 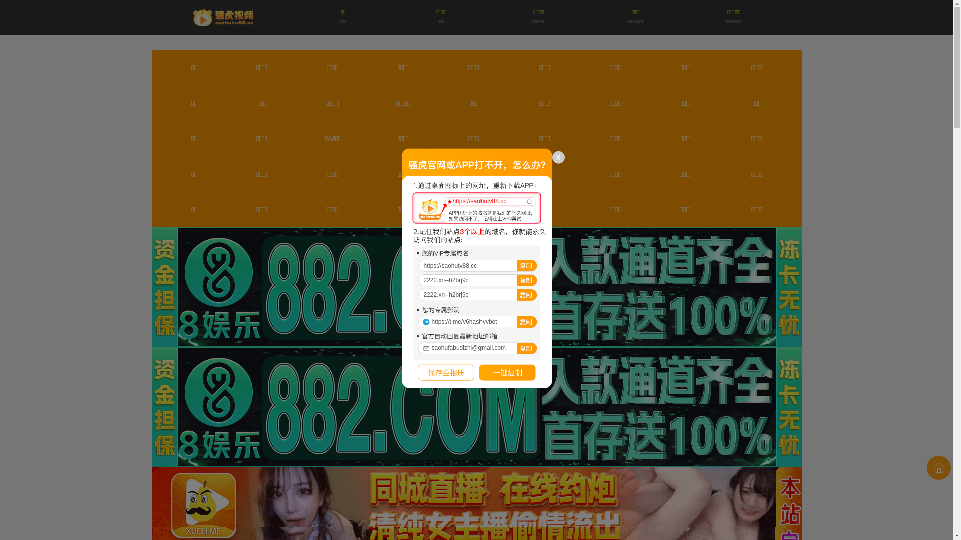 I want to click on 2222.xn--h2brj9c, so click(x=476, y=280).